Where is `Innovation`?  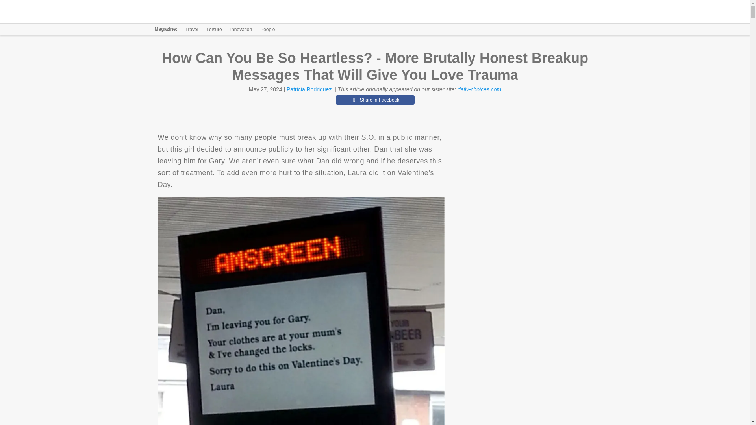 Innovation is located at coordinates (241, 29).